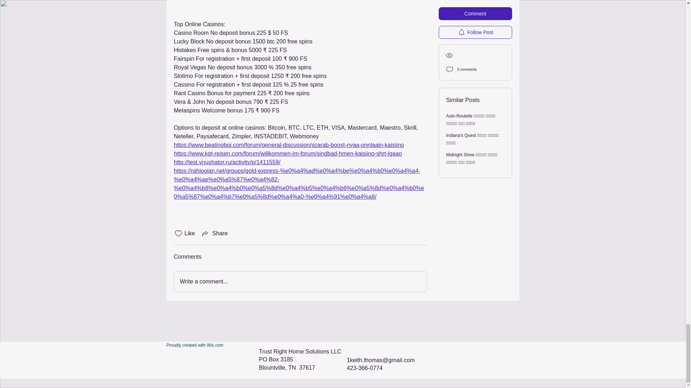 Image resolution: width=691 pixels, height=388 pixels. Describe the element at coordinates (214, 234) in the screenshot. I see `Share` at that location.